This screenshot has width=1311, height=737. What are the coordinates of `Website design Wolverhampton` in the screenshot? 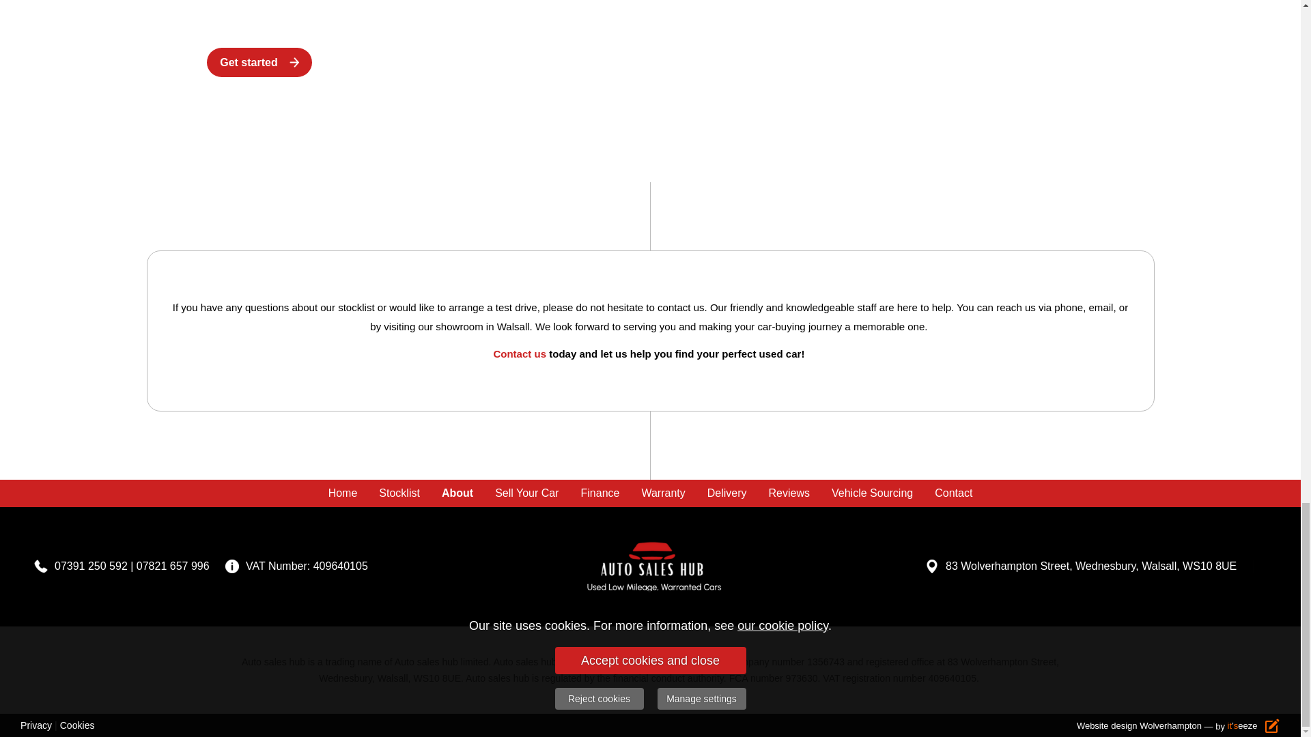 It's located at (1139, 726).